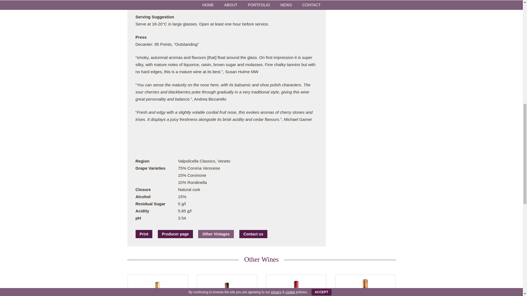 The width and height of the screenshot is (527, 296). What do you see at coordinates (175, 234) in the screenshot?
I see `Producer page` at bounding box center [175, 234].